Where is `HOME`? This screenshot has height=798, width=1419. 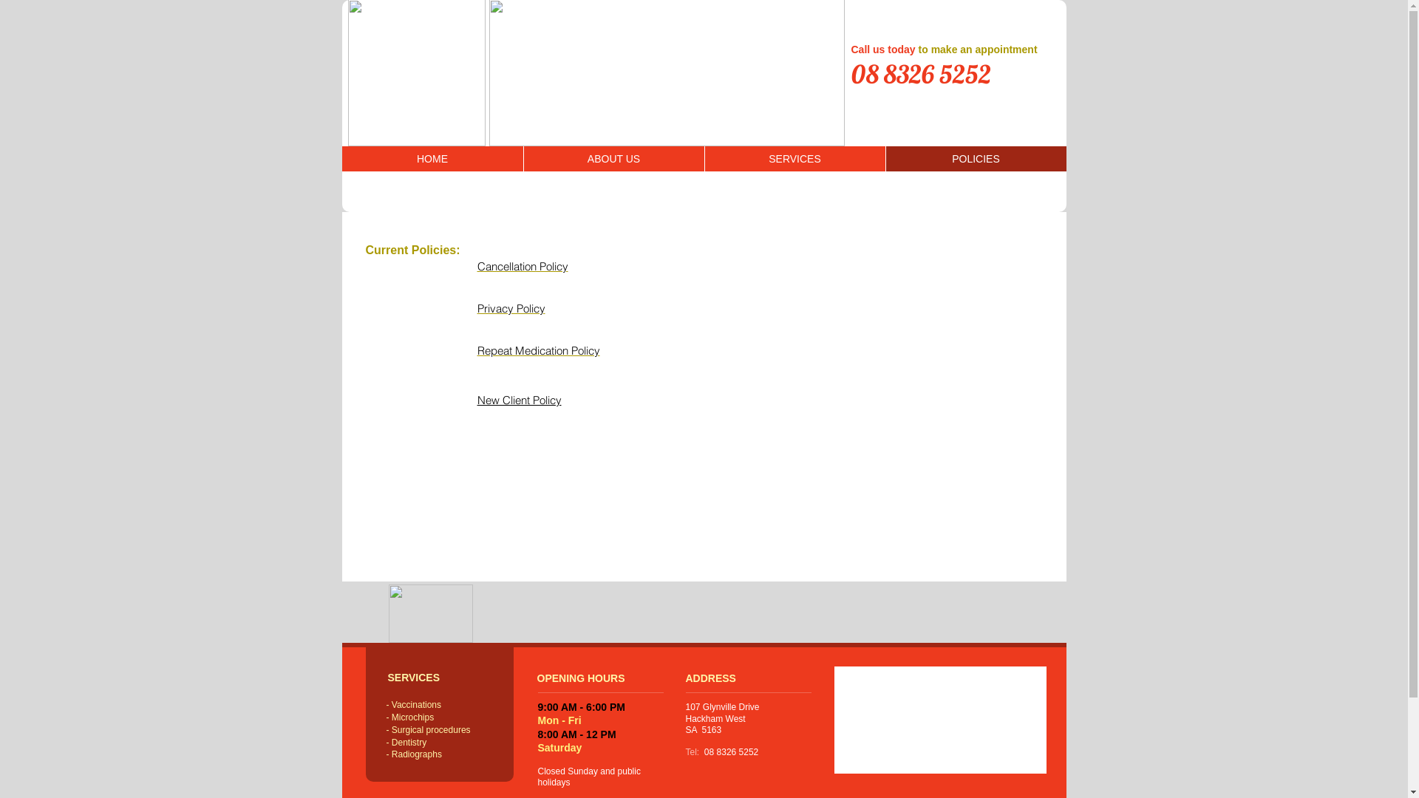
HOME is located at coordinates (432, 159).